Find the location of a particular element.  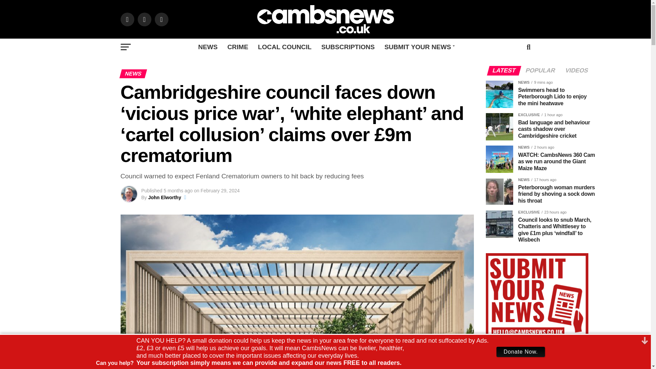

CRIME is located at coordinates (237, 47).